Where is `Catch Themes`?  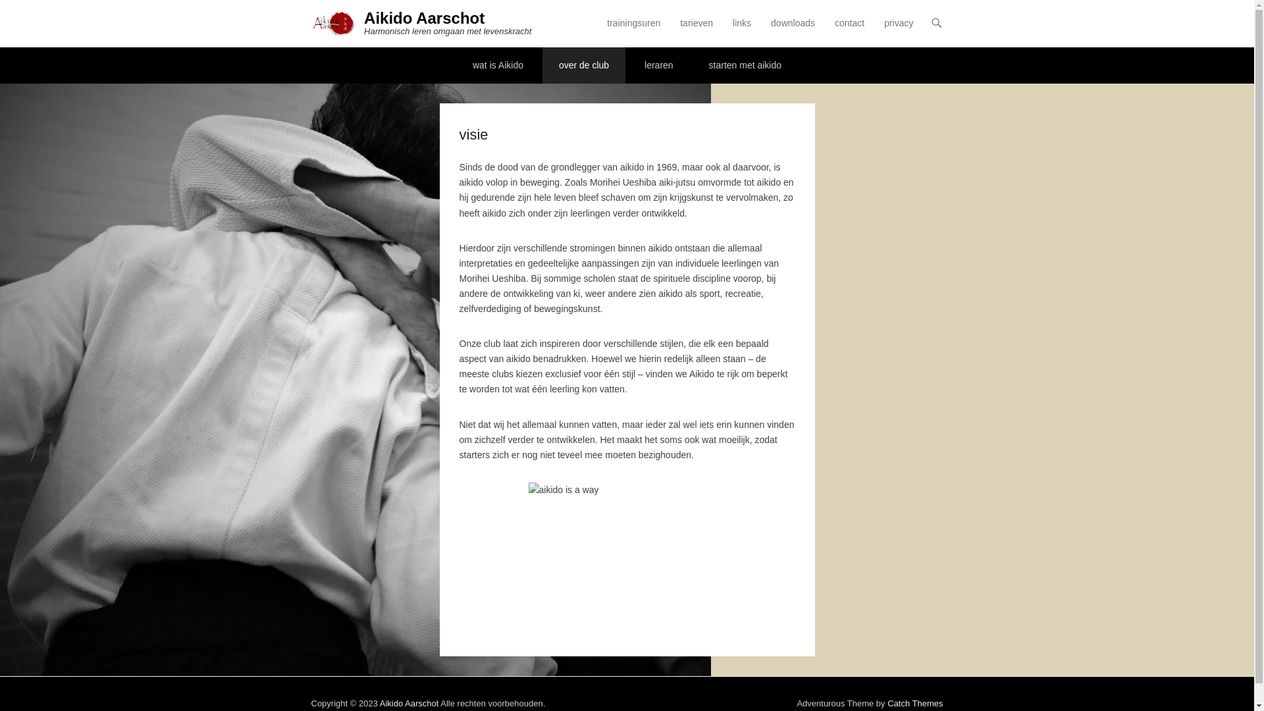
Catch Themes is located at coordinates (915, 703).